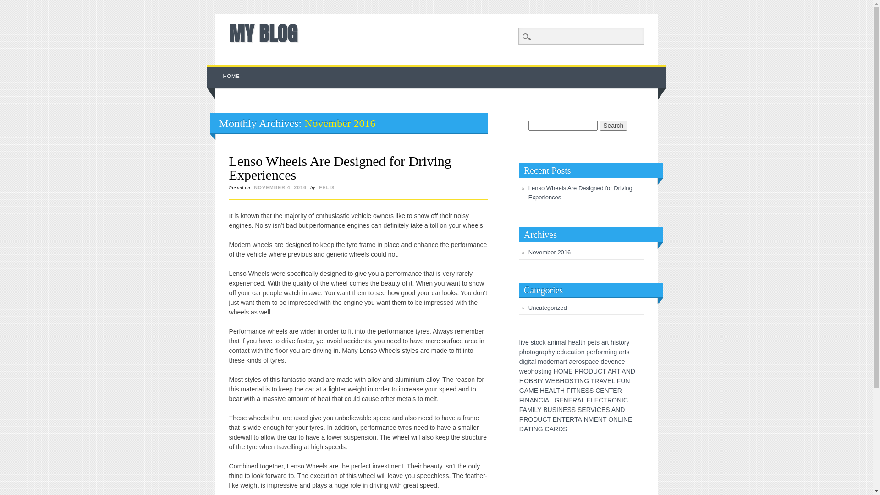 The height and width of the screenshot is (495, 880). I want to click on Y, so click(541, 381).